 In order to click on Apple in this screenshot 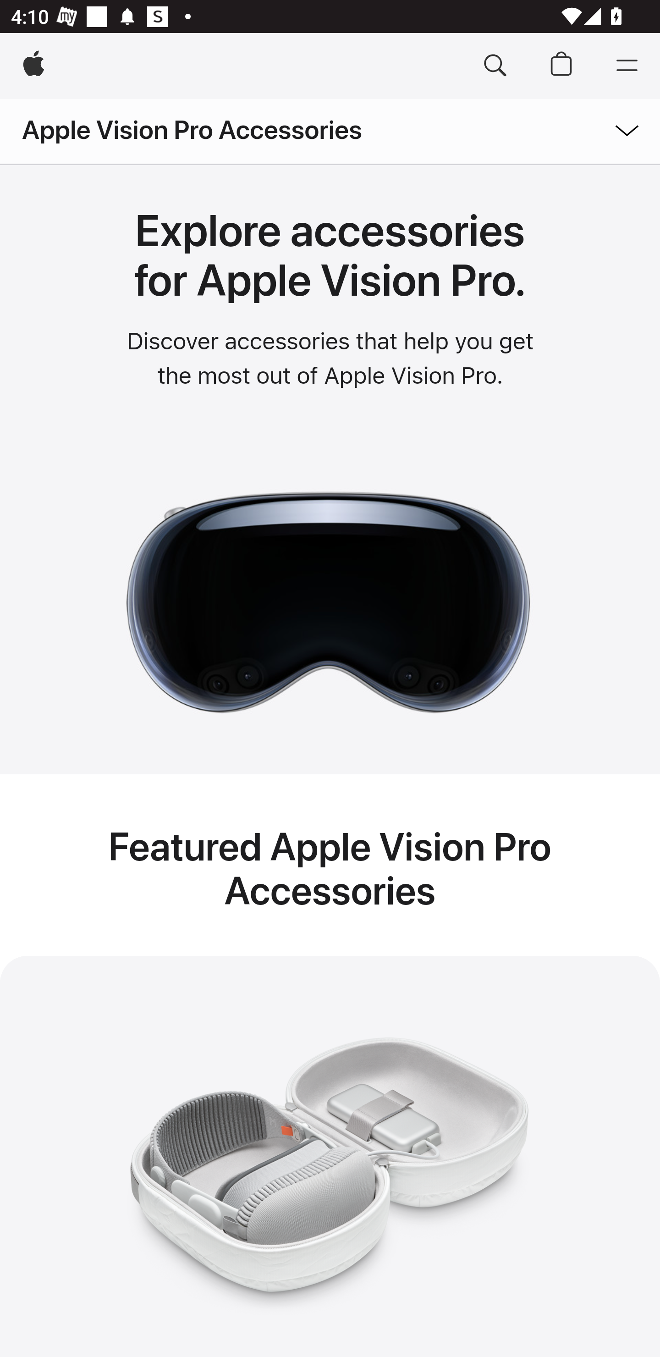, I will do `click(33, 66)`.